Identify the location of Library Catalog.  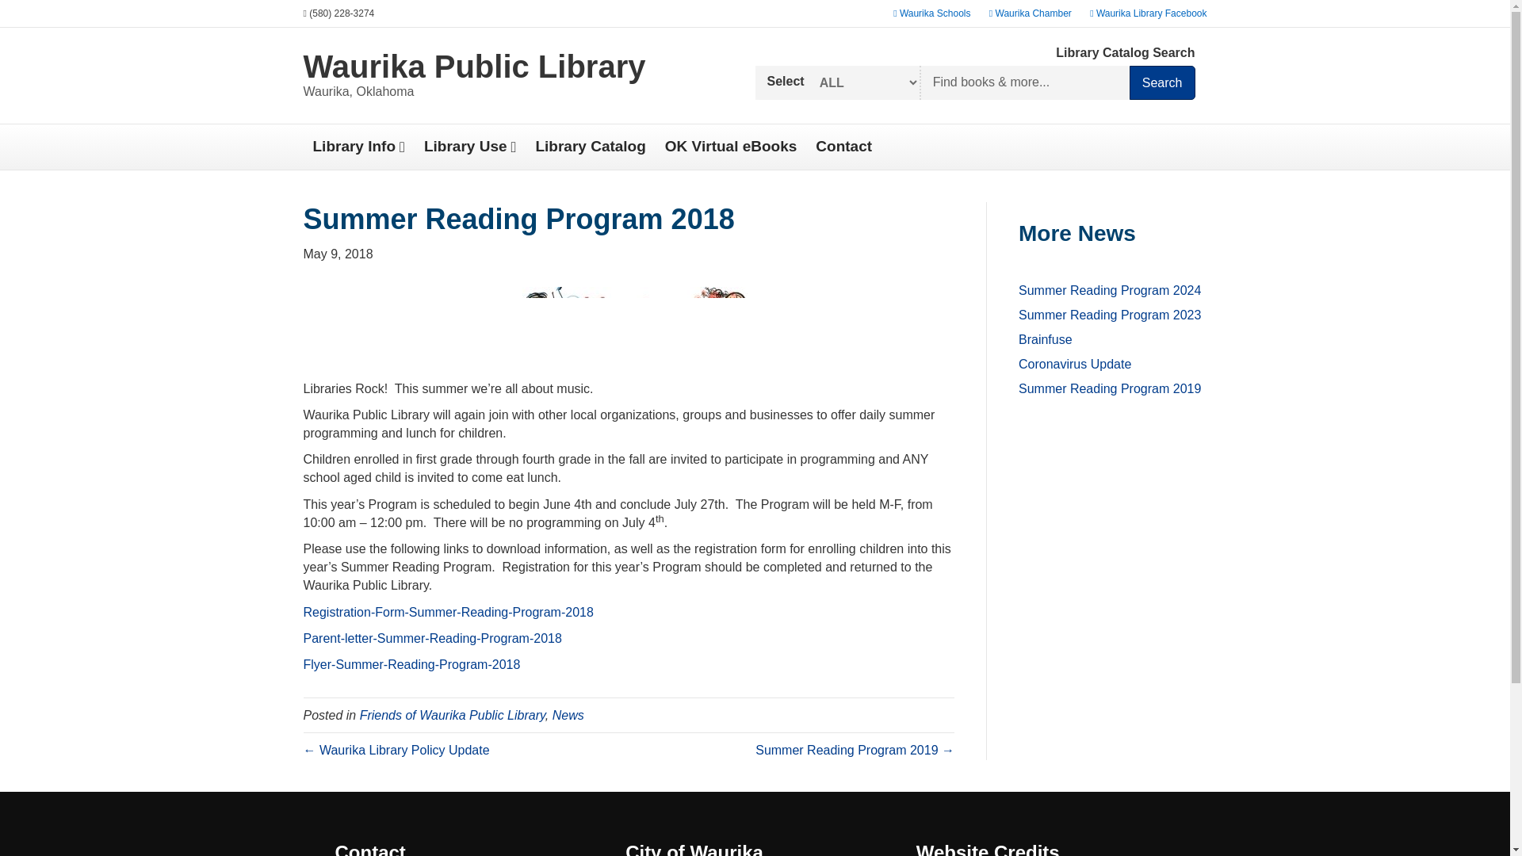
(590, 146).